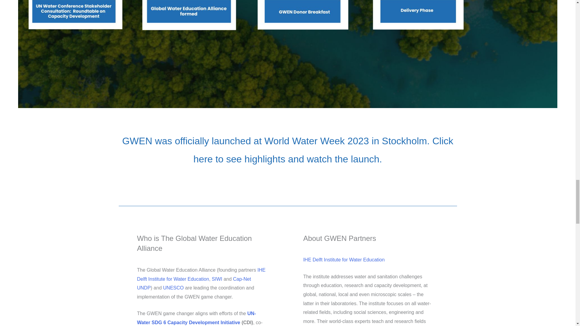 The width and height of the screenshot is (580, 326). I want to click on Cap-Net UNDP, so click(194, 283).